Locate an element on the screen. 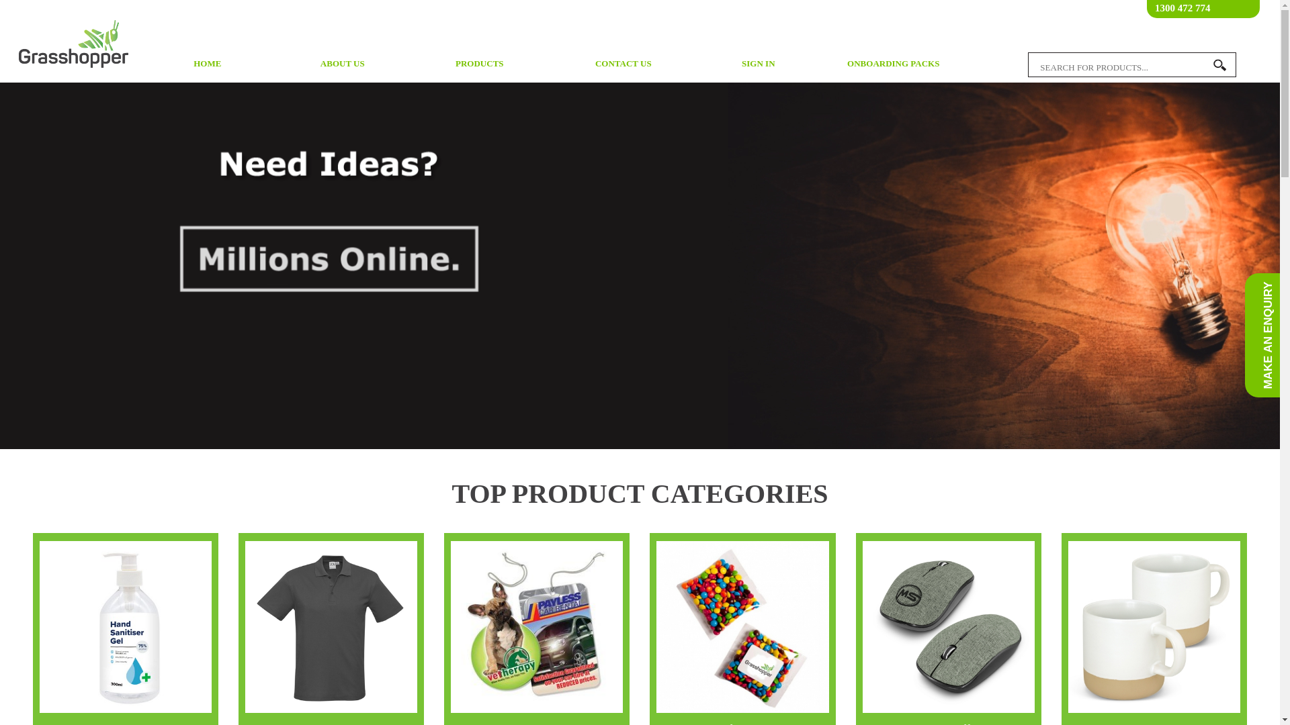 The height and width of the screenshot is (725, 1290). CONTACT US is located at coordinates (623, 64).